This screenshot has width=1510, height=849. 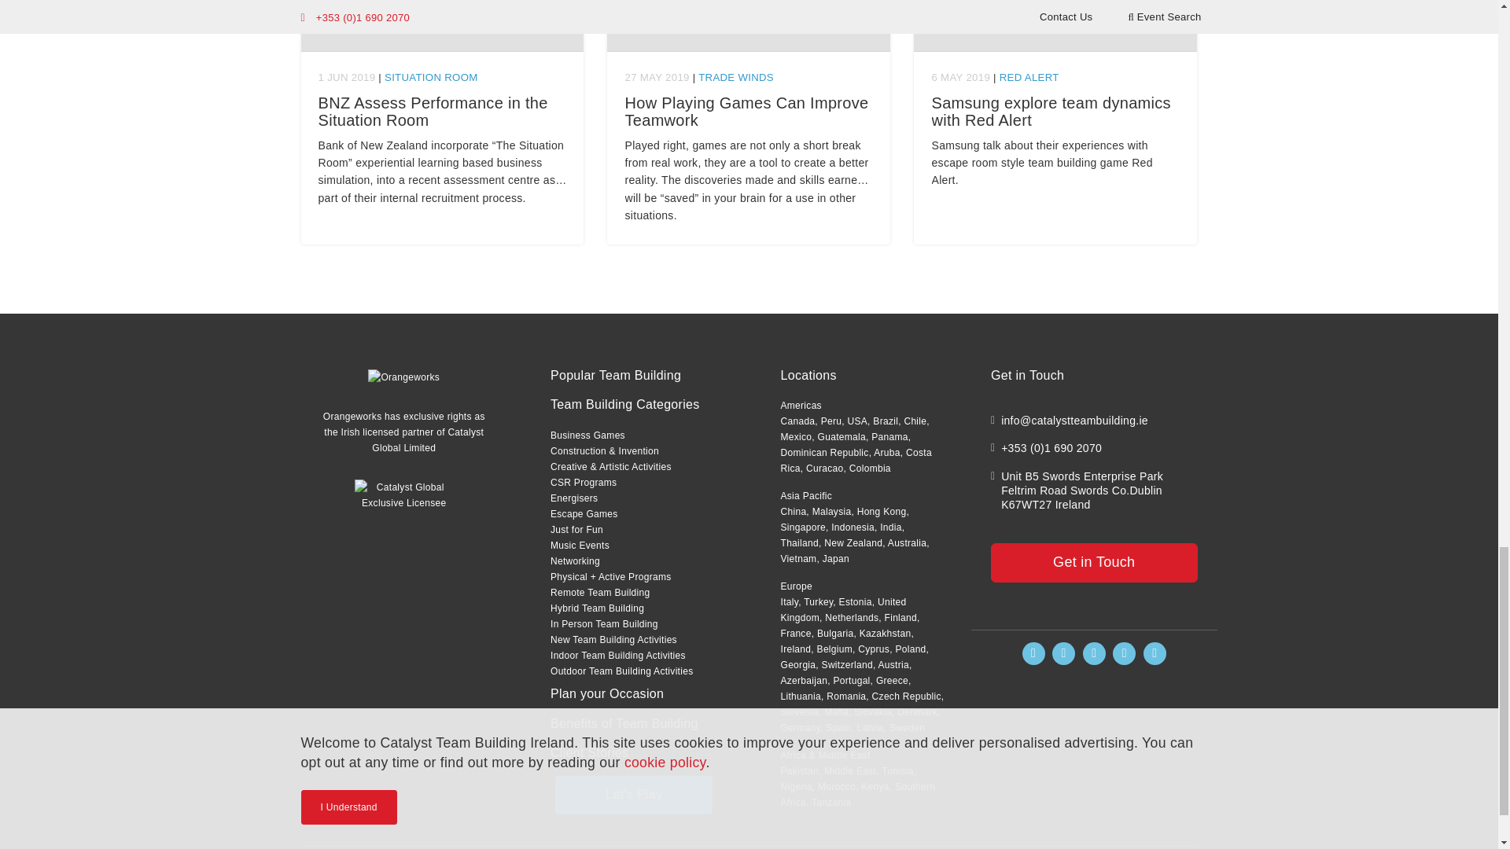 What do you see at coordinates (587, 435) in the screenshot?
I see `Business Games` at bounding box center [587, 435].